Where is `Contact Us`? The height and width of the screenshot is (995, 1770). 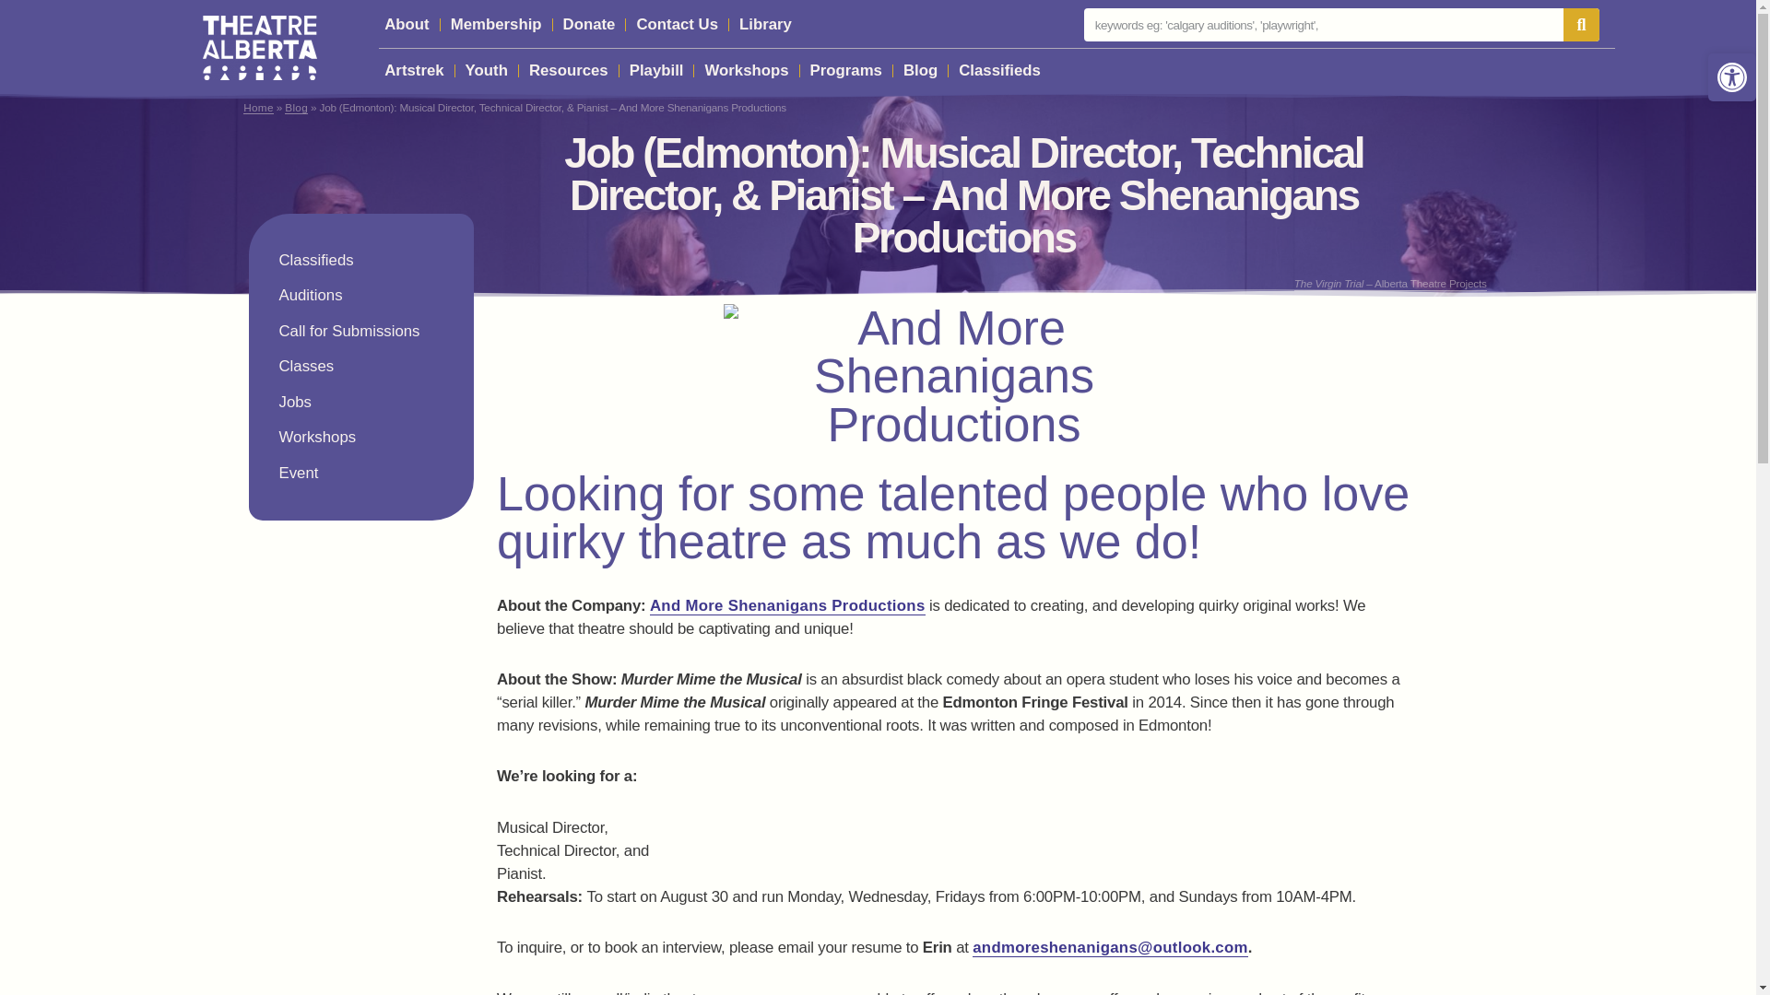 Contact Us is located at coordinates (677, 24).